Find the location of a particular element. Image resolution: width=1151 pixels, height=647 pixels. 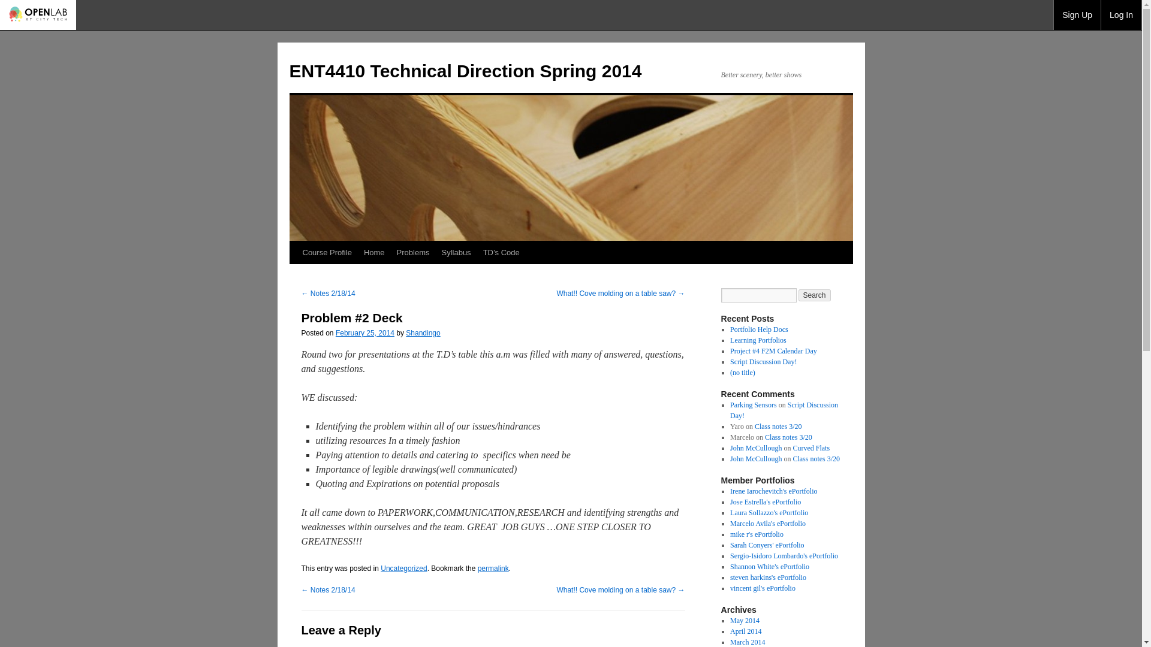

ENT4410 Technical Direction Spring 2014 is located at coordinates (465, 71).